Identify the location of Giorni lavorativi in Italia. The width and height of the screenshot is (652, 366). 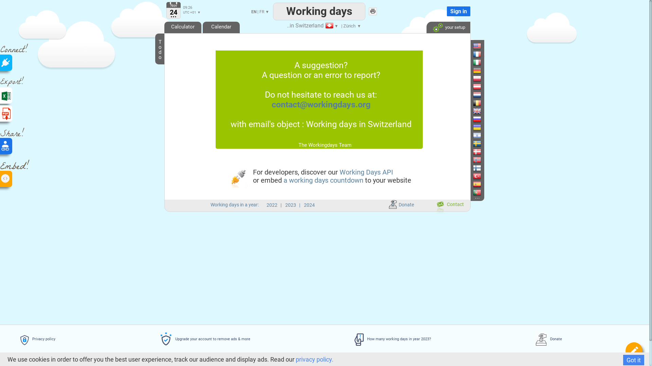
(477, 62).